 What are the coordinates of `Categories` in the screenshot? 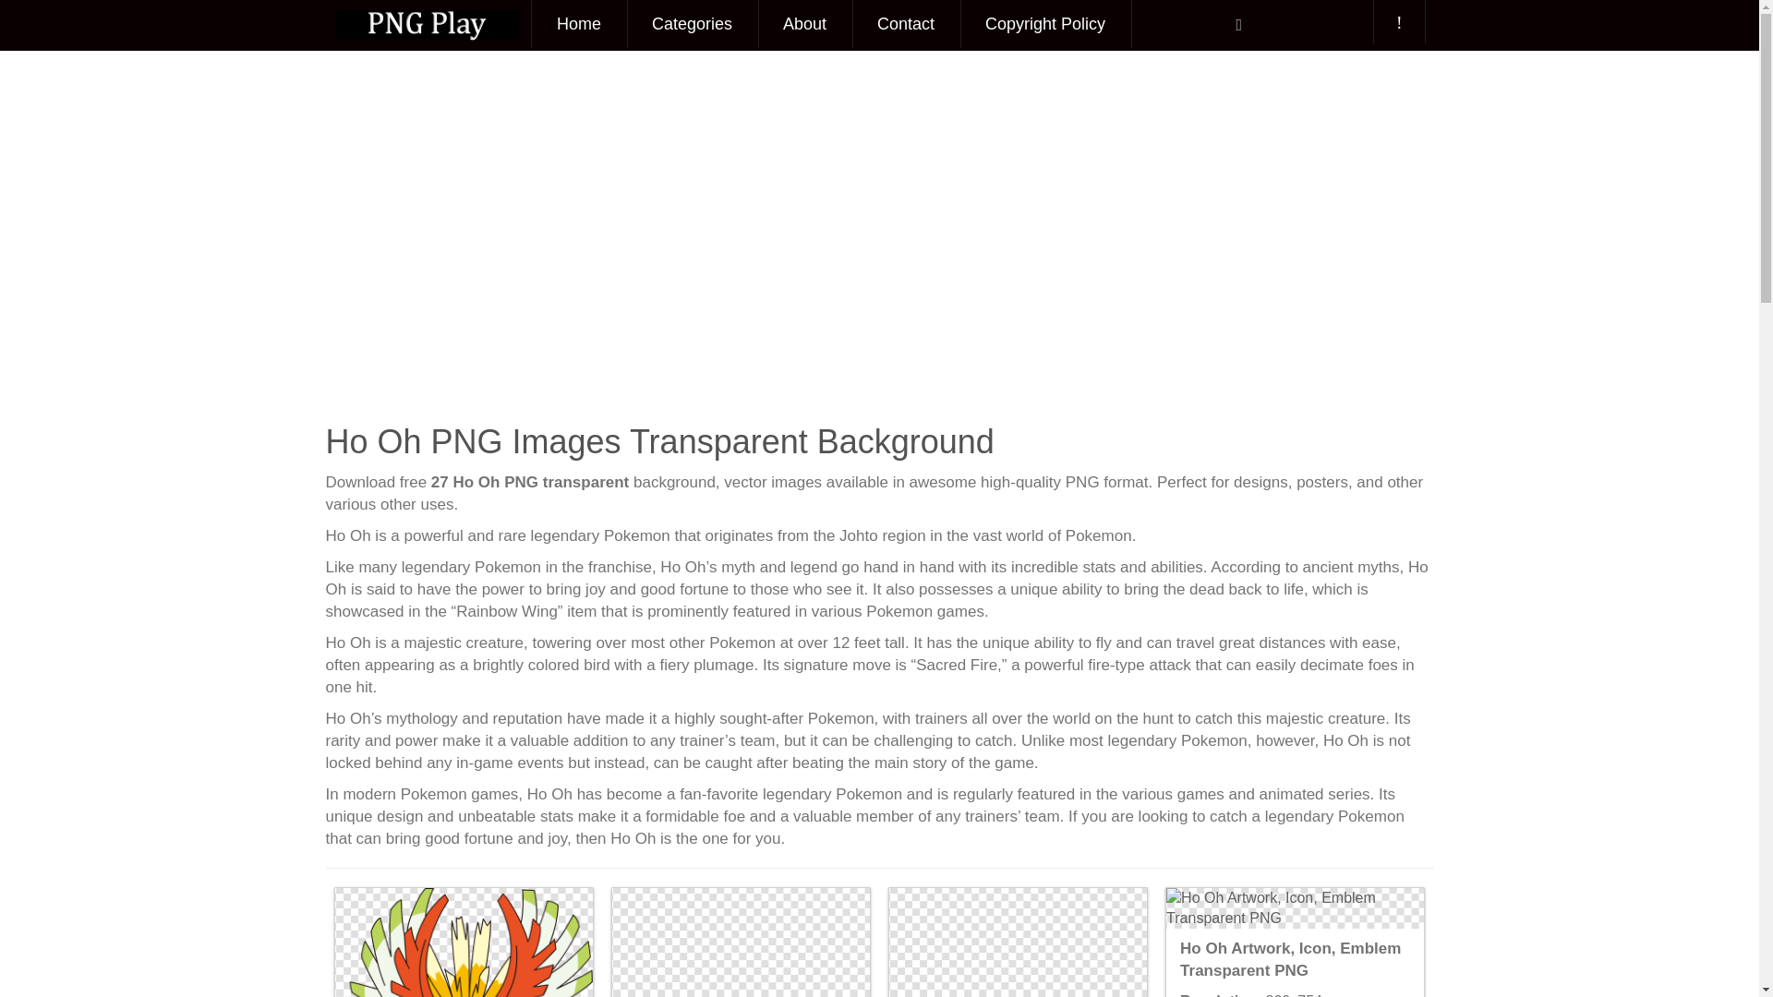 It's located at (692, 24).